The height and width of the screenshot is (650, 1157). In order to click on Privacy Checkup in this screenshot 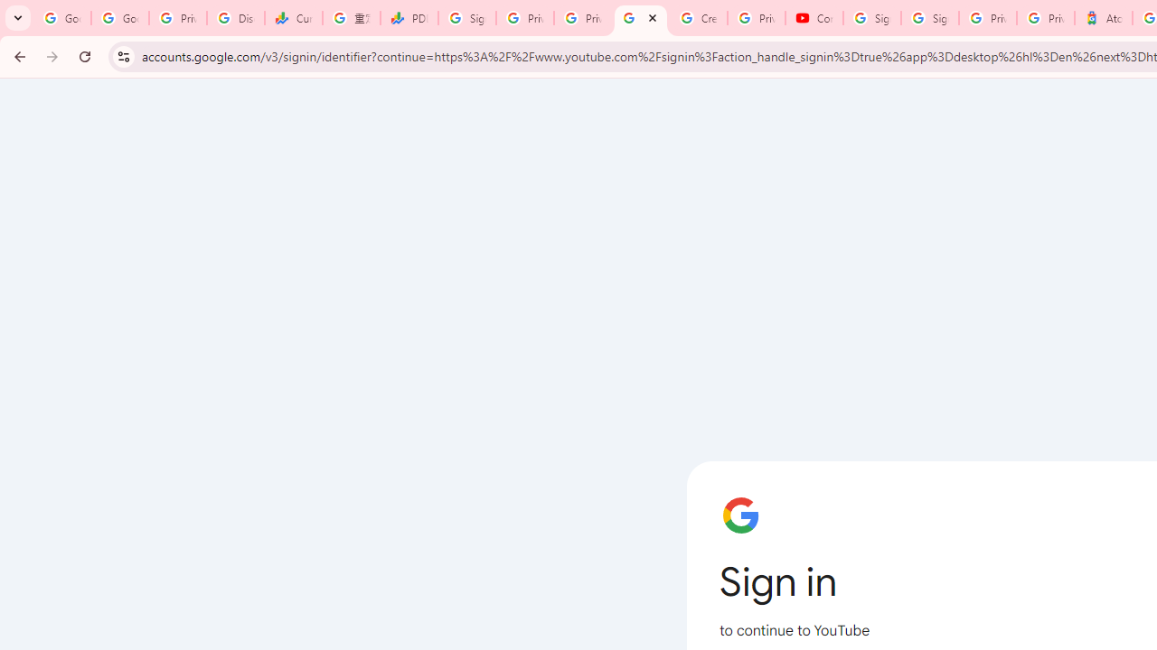, I will do `click(583, 18)`.